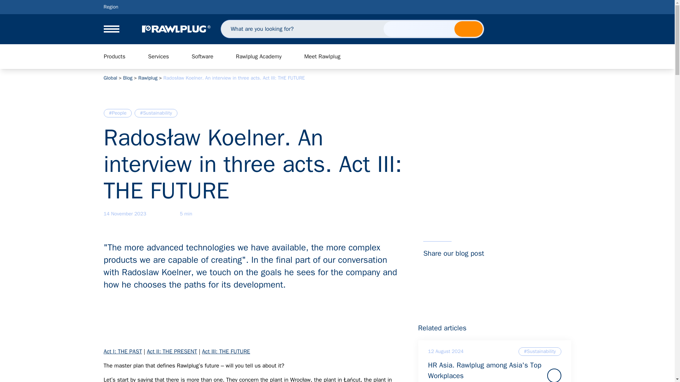  Describe the element at coordinates (147, 78) in the screenshot. I see `Rawlplug` at that location.